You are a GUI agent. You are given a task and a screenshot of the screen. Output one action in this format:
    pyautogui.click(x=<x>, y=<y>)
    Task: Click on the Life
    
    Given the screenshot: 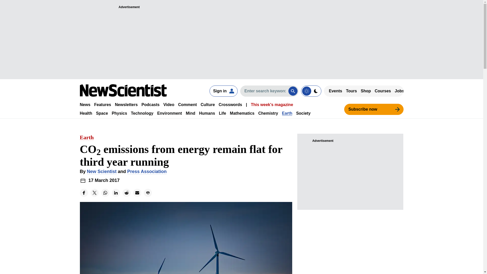 What is the action you would take?
    pyautogui.click(x=222, y=113)
    